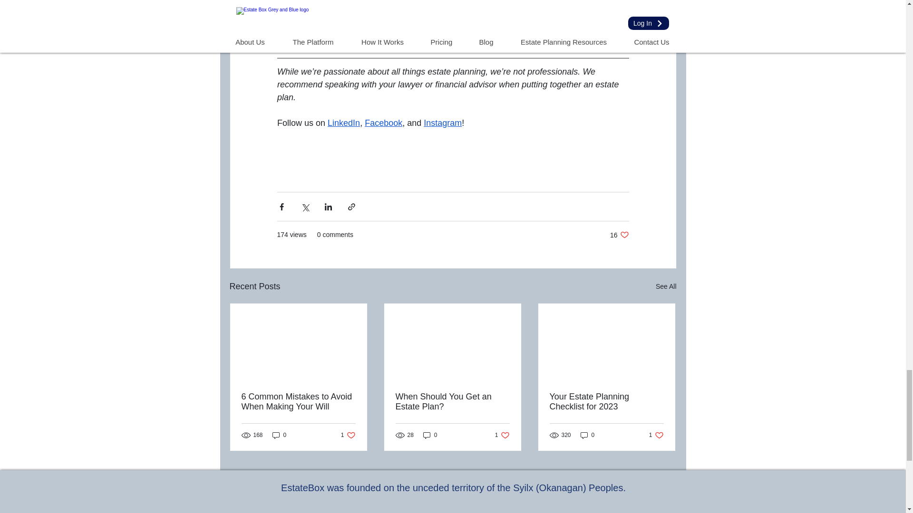 Image resolution: width=913 pixels, height=513 pixels. What do you see at coordinates (279, 435) in the screenshot?
I see `0` at bounding box center [279, 435].